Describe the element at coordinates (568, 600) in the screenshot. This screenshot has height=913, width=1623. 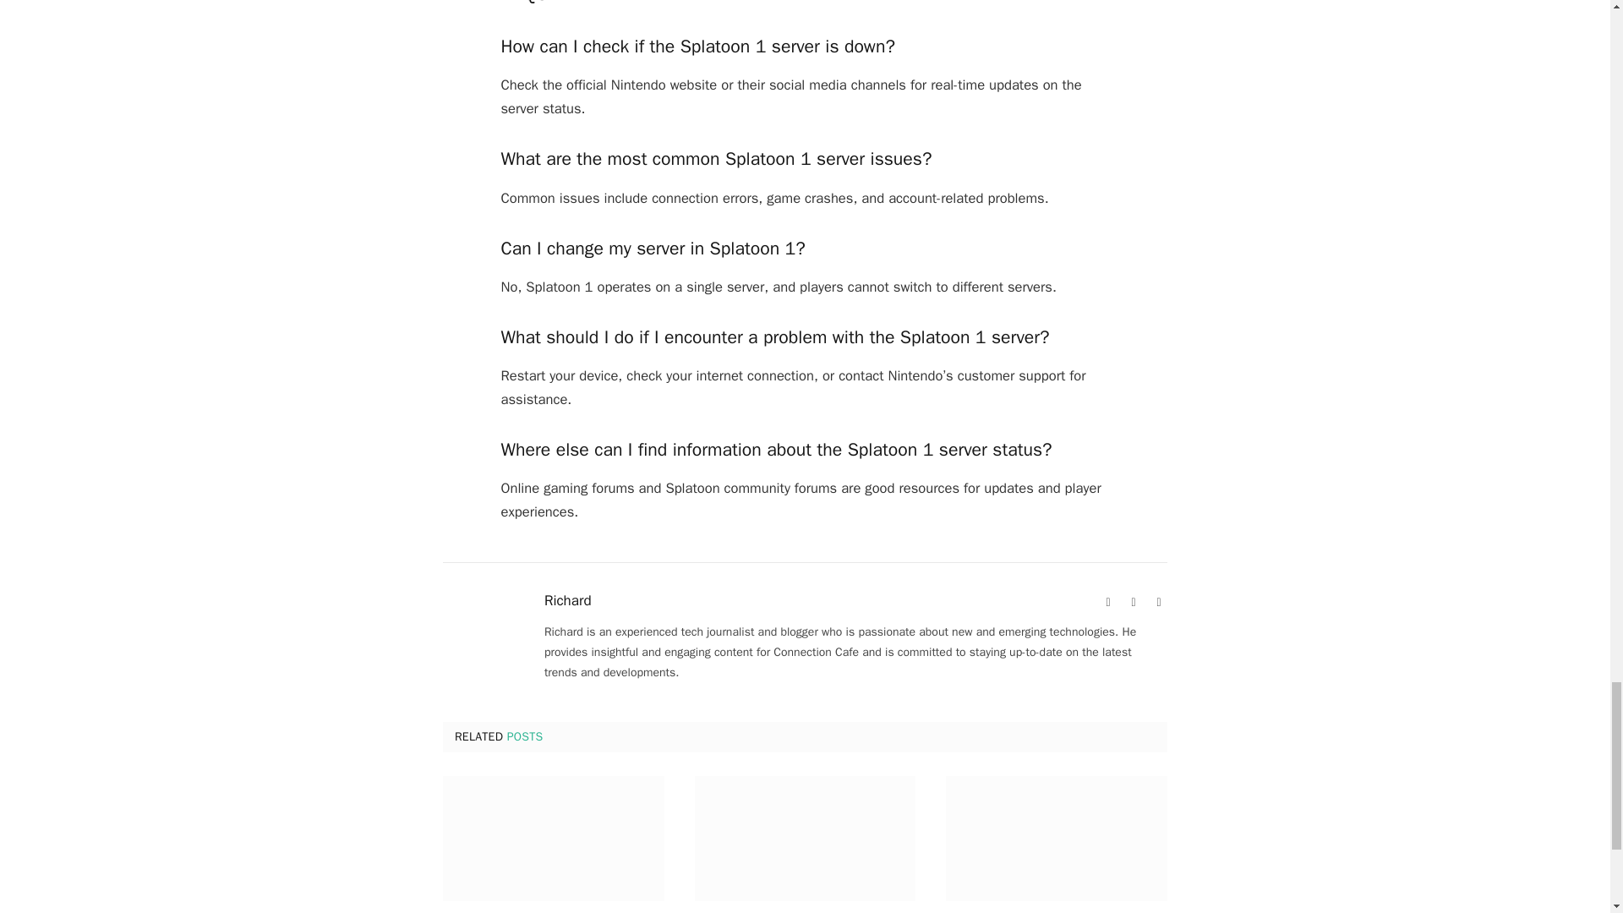
I see `Posts by Richard` at that location.